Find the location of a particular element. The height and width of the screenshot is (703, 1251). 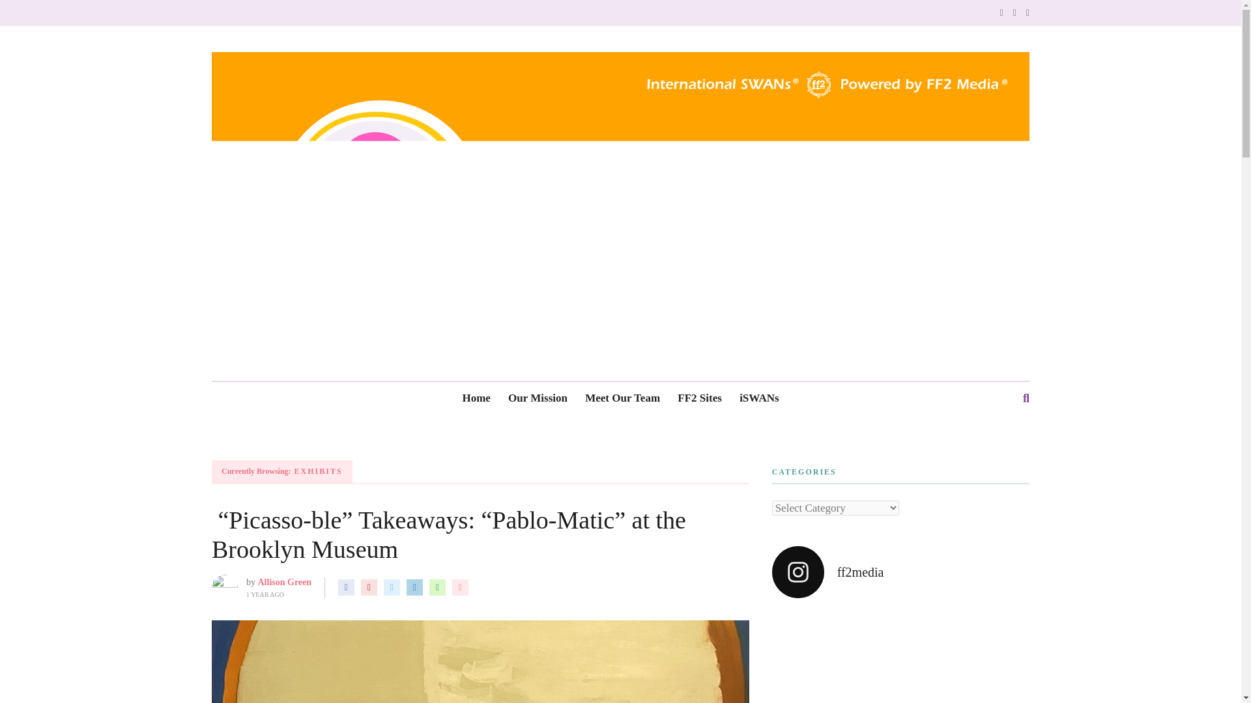

Posts by Allison Green is located at coordinates (284, 582).